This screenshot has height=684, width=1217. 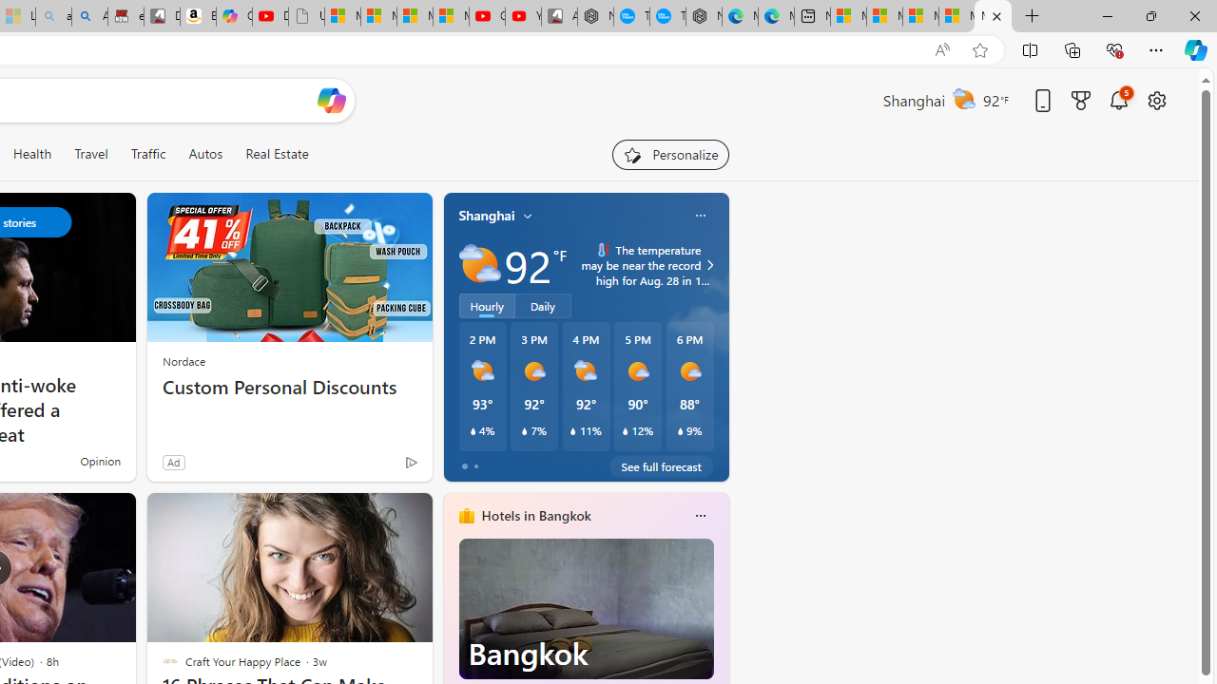 I want to click on Partly sunny, so click(x=479, y=264).